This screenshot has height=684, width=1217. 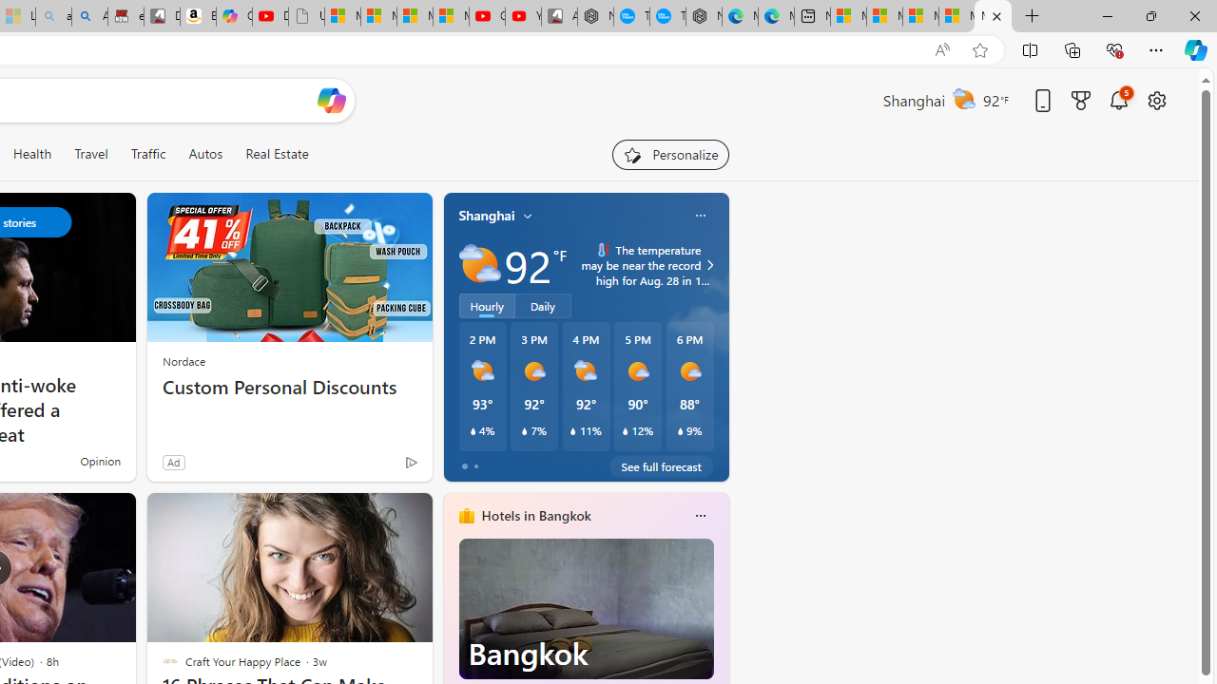 I want to click on Partly sunny, so click(x=479, y=264).